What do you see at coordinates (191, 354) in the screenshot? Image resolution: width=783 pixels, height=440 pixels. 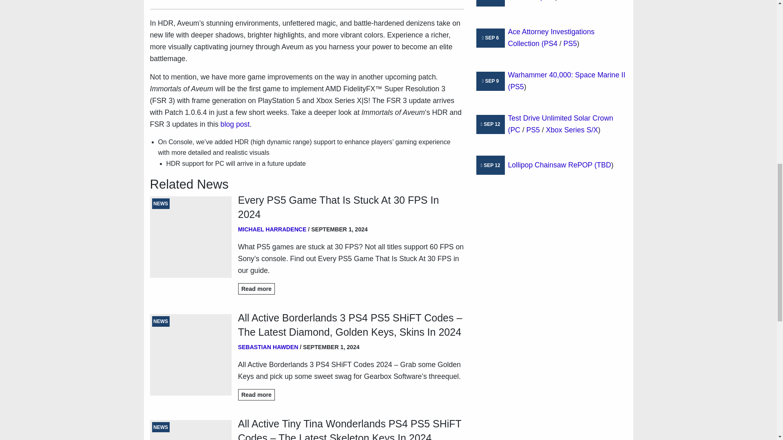 I see `NEWS` at bounding box center [191, 354].